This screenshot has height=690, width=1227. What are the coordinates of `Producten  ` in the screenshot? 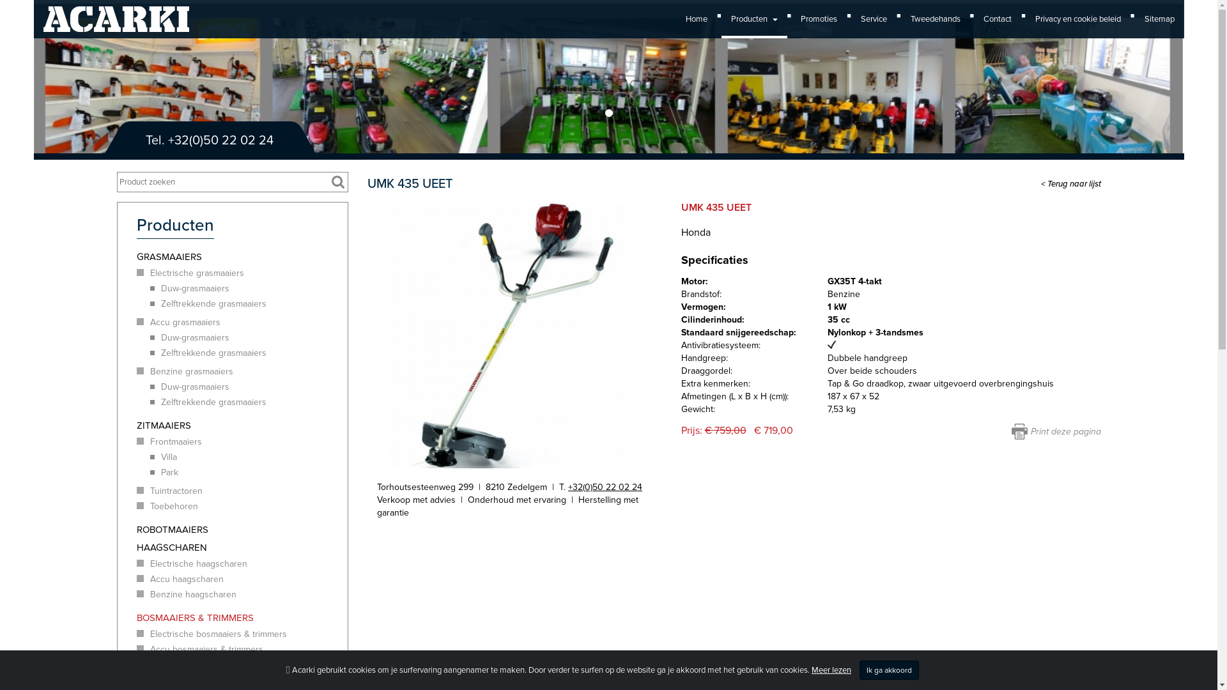 It's located at (754, 19).